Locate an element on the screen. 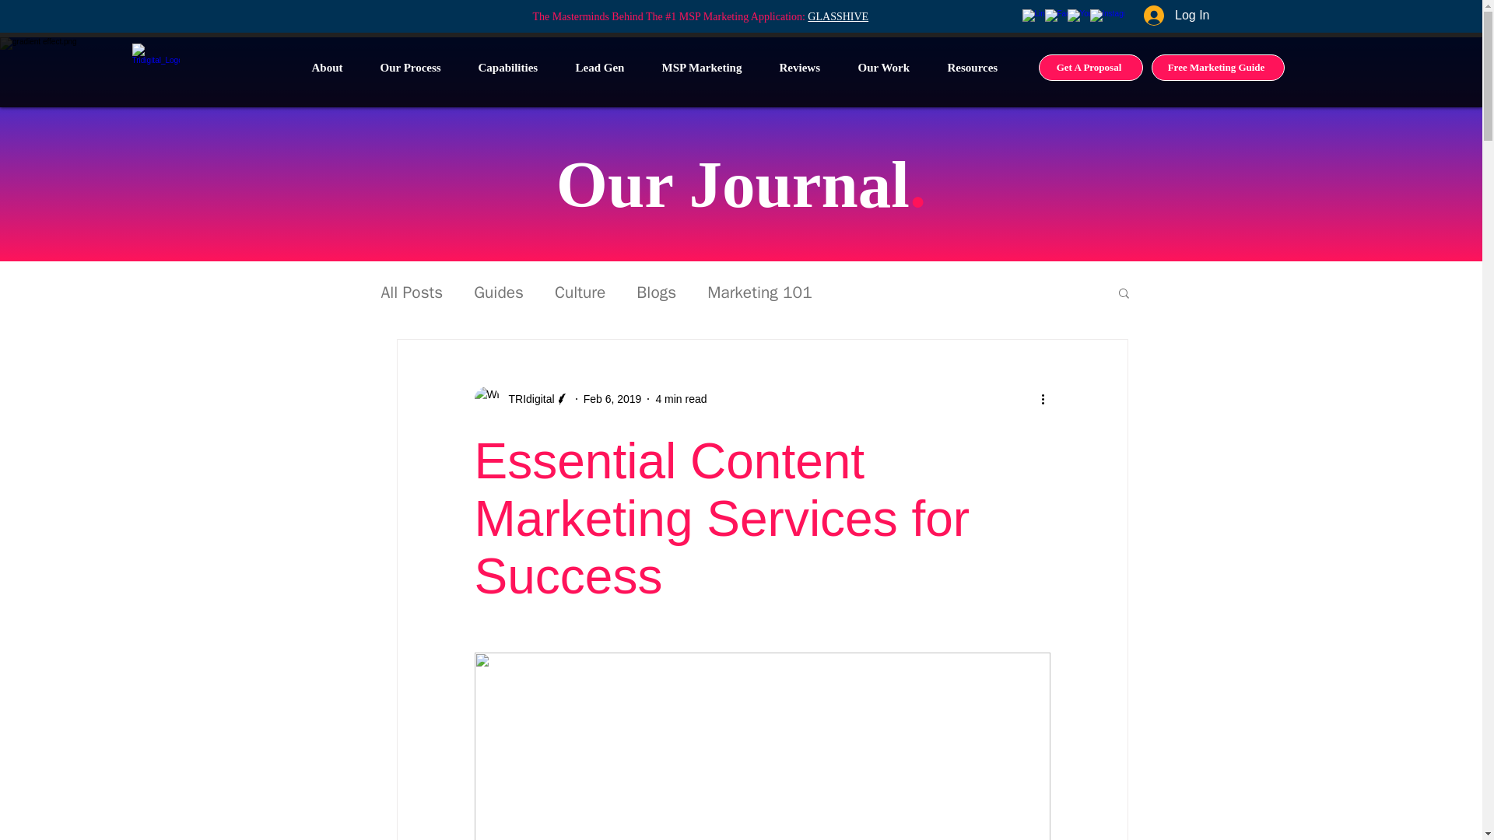  Capabilities is located at coordinates (515, 67).